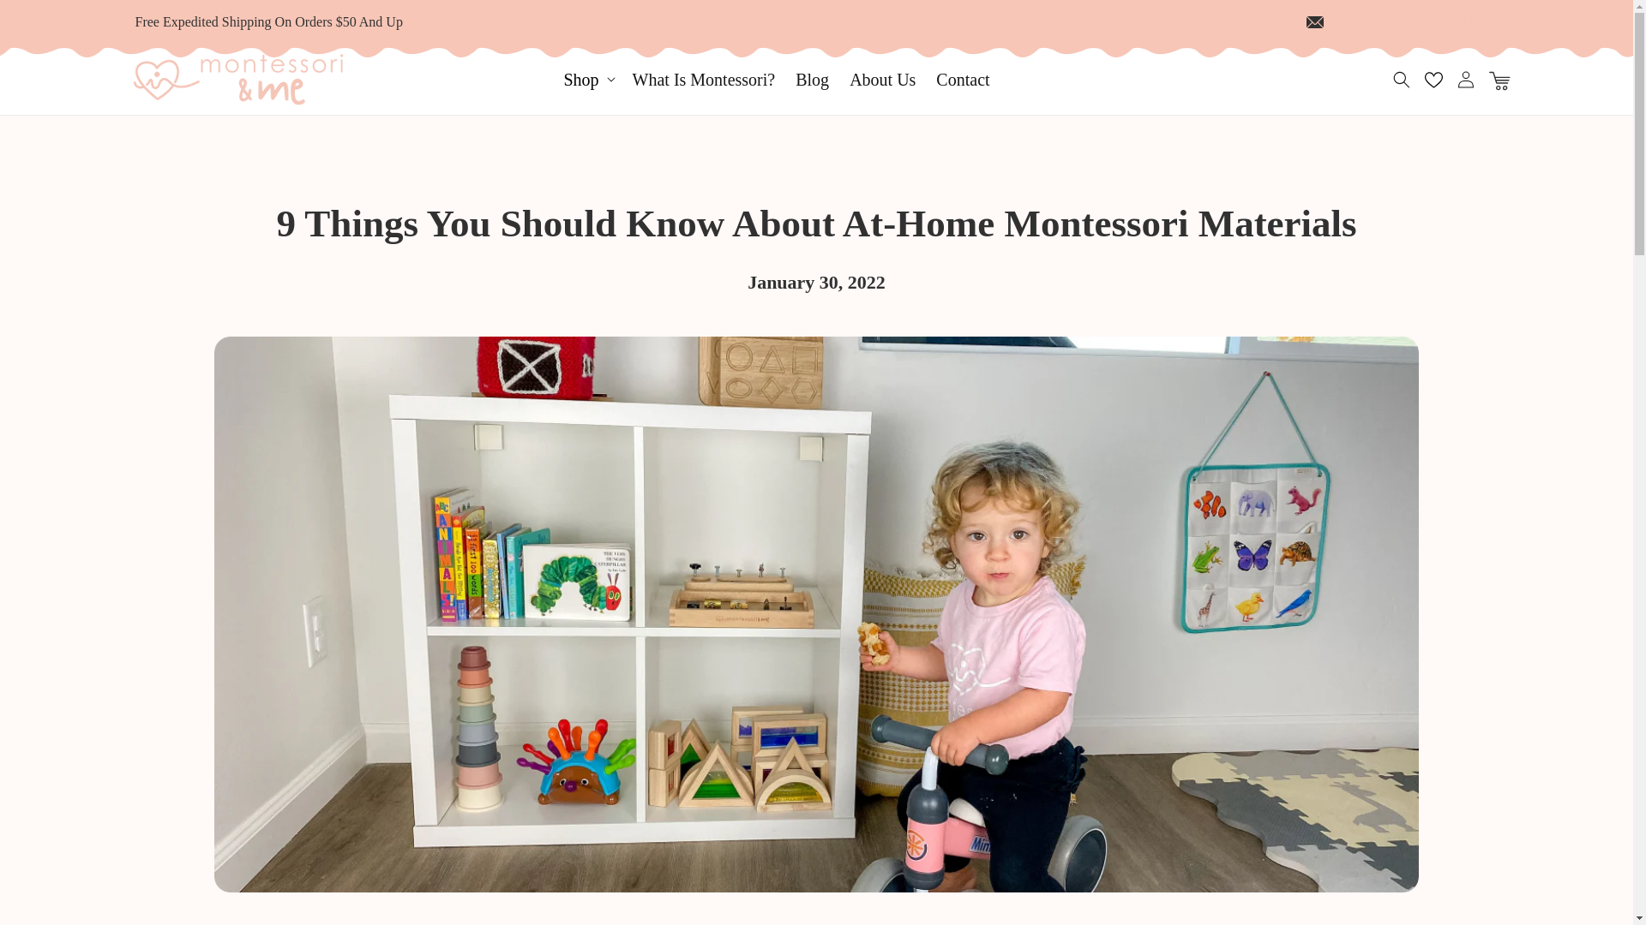 The height and width of the screenshot is (925, 1646). What do you see at coordinates (1415, 21) in the screenshot?
I see `Contact Us` at bounding box center [1415, 21].